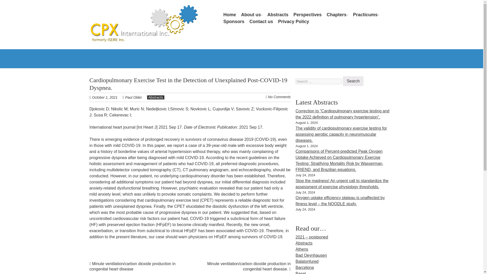  I want to click on Search, so click(353, 81).